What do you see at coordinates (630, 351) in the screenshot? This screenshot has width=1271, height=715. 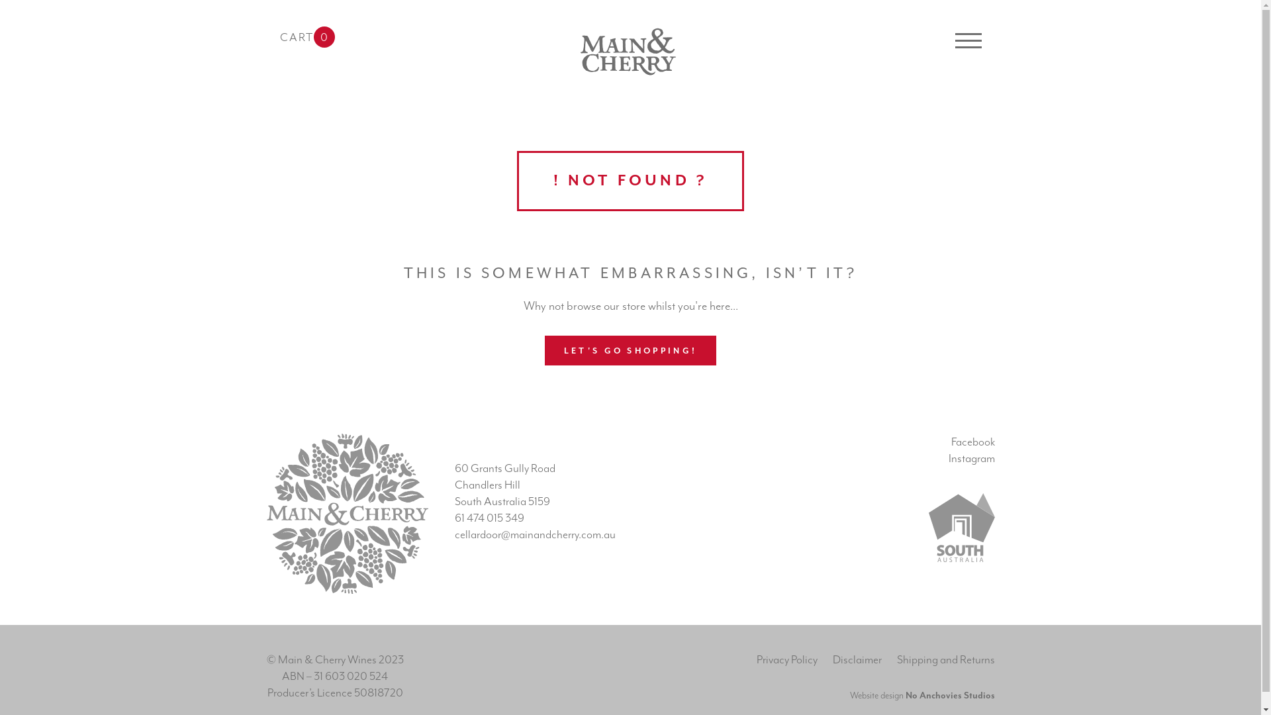 I see `LET'S GO SHOPPING!` at bounding box center [630, 351].